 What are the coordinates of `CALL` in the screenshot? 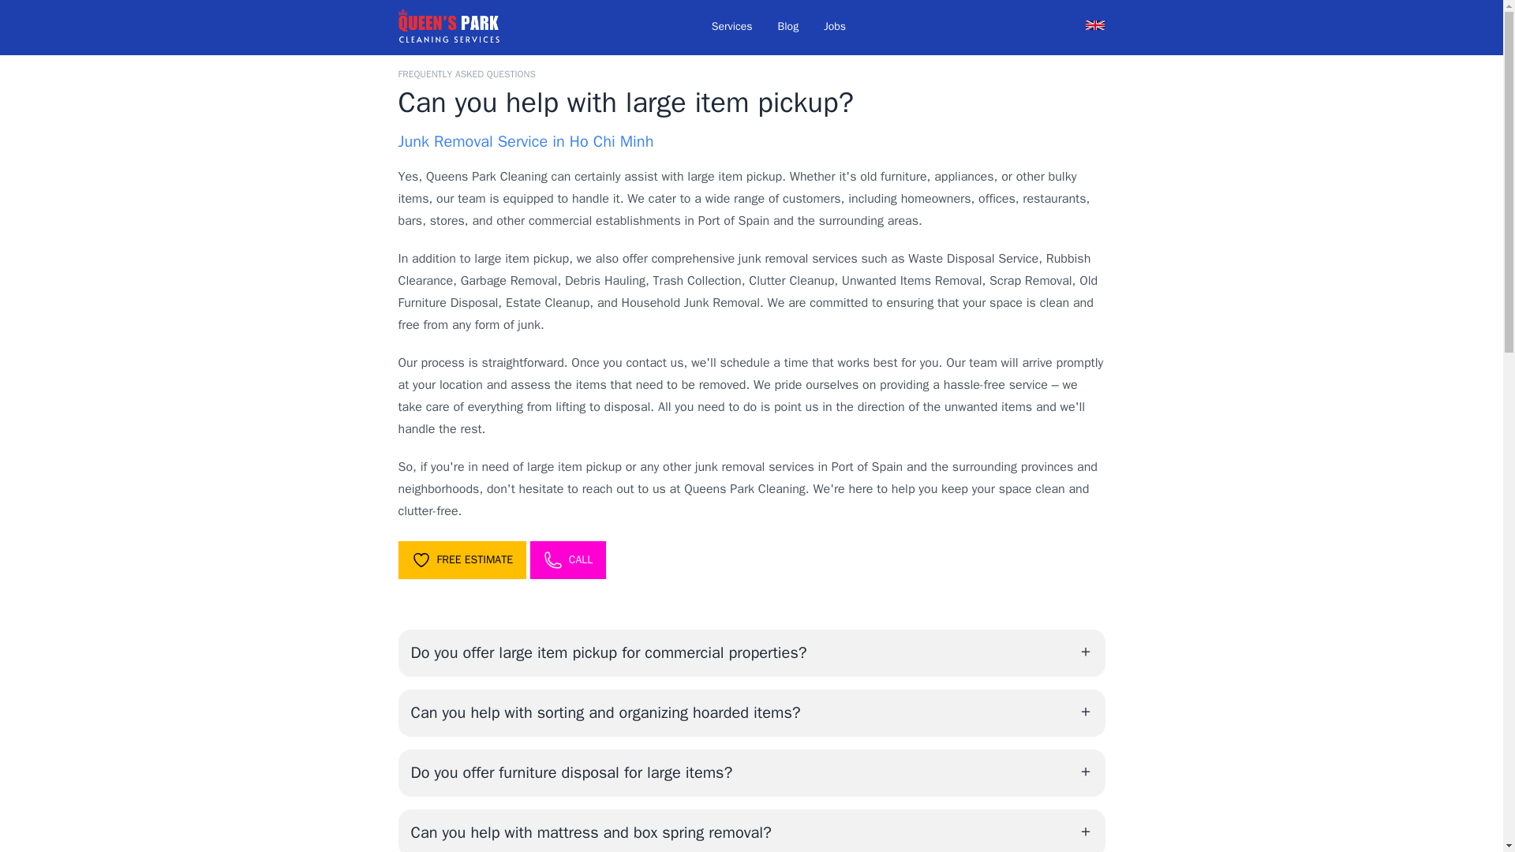 It's located at (568, 560).